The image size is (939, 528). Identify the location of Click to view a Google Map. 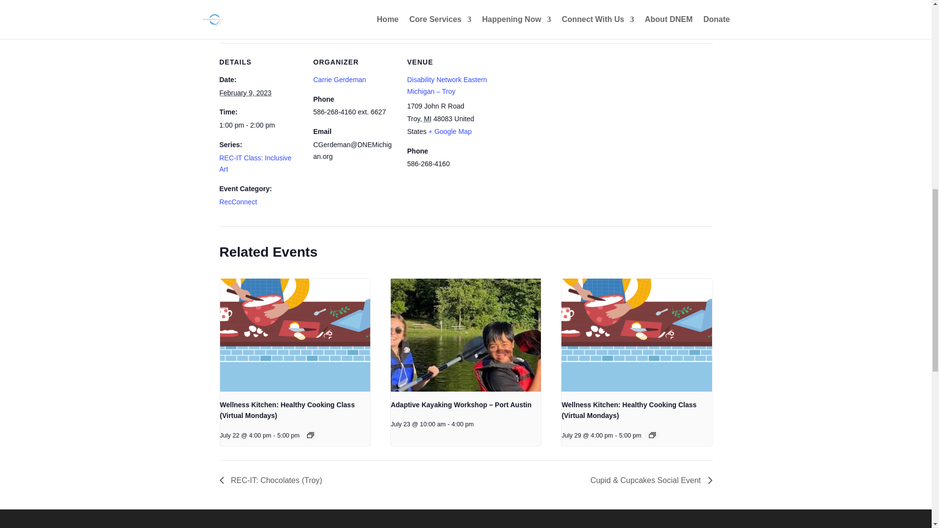
(449, 131).